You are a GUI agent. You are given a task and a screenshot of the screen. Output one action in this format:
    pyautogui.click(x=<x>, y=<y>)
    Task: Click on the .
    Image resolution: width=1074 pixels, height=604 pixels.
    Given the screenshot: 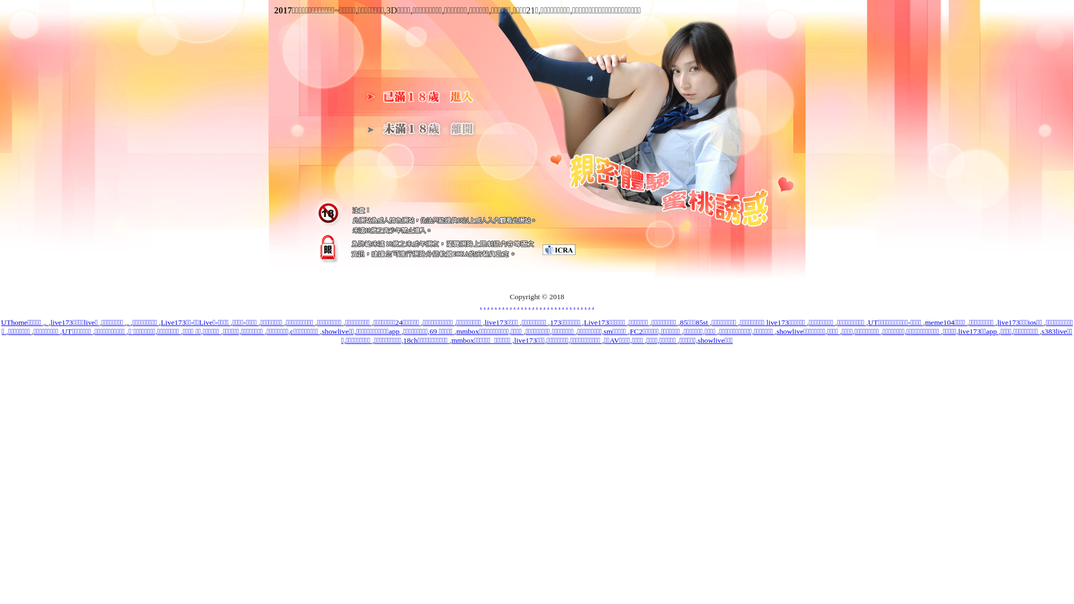 What is the action you would take?
    pyautogui.click(x=585, y=305)
    